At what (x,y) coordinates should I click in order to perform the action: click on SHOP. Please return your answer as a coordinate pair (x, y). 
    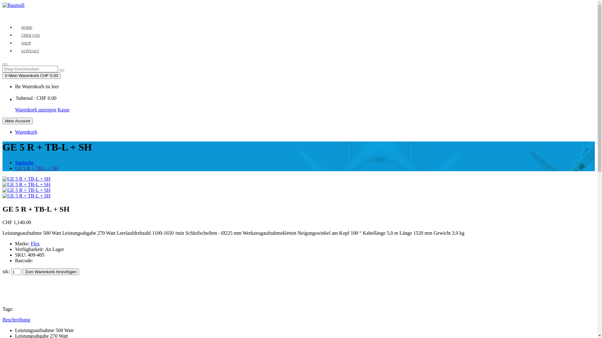
    Looking at the image, I should click on (26, 43).